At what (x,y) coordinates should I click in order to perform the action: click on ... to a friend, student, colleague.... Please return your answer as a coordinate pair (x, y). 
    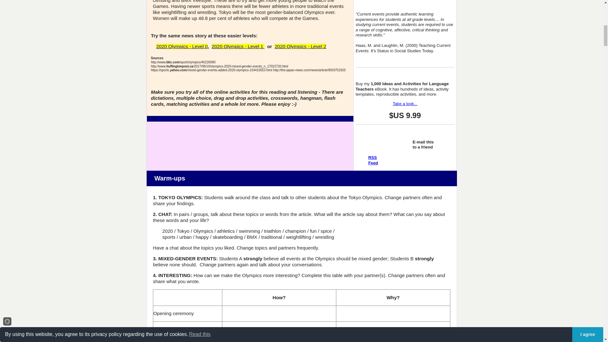
    Looking at the image, I should click on (300, 46).